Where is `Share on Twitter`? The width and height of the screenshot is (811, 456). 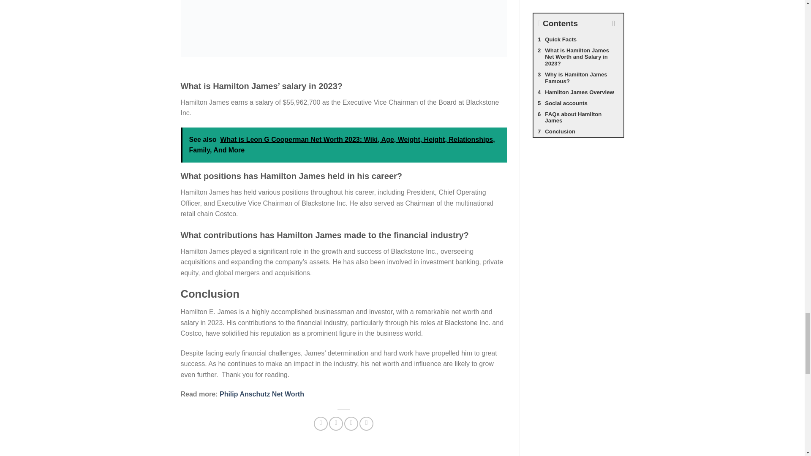
Share on Twitter is located at coordinates (336, 423).